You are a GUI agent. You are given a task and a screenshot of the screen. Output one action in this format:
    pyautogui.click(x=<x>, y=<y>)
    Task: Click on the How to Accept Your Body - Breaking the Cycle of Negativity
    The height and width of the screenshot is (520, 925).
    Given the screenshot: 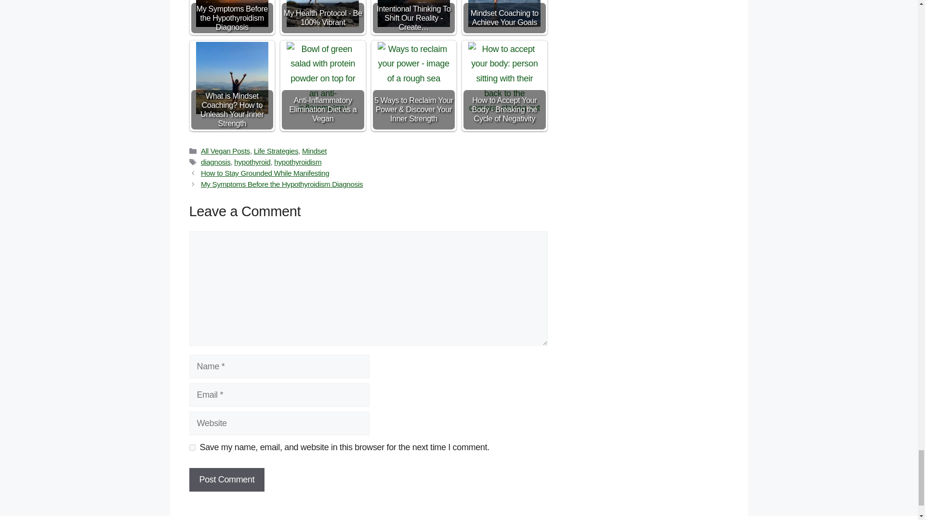 What is the action you would take?
    pyautogui.click(x=504, y=78)
    